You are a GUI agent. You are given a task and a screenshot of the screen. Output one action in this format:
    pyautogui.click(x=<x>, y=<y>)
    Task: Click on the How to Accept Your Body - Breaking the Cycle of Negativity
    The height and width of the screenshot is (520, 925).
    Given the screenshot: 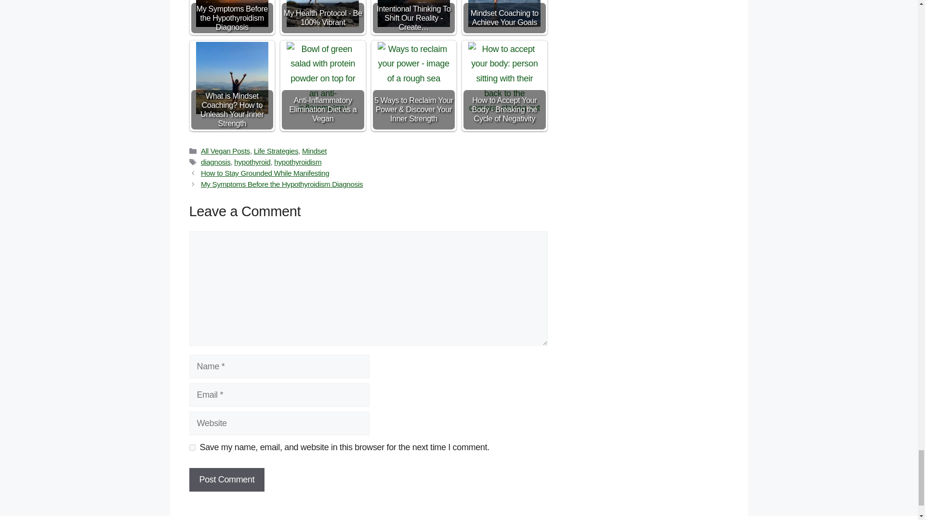 What is the action you would take?
    pyautogui.click(x=504, y=78)
    